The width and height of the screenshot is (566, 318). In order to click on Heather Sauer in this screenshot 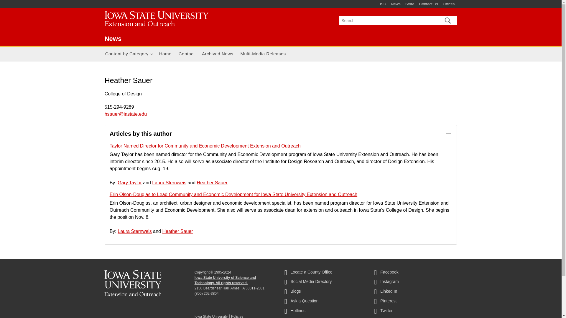, I will do `click(212, 183)`.